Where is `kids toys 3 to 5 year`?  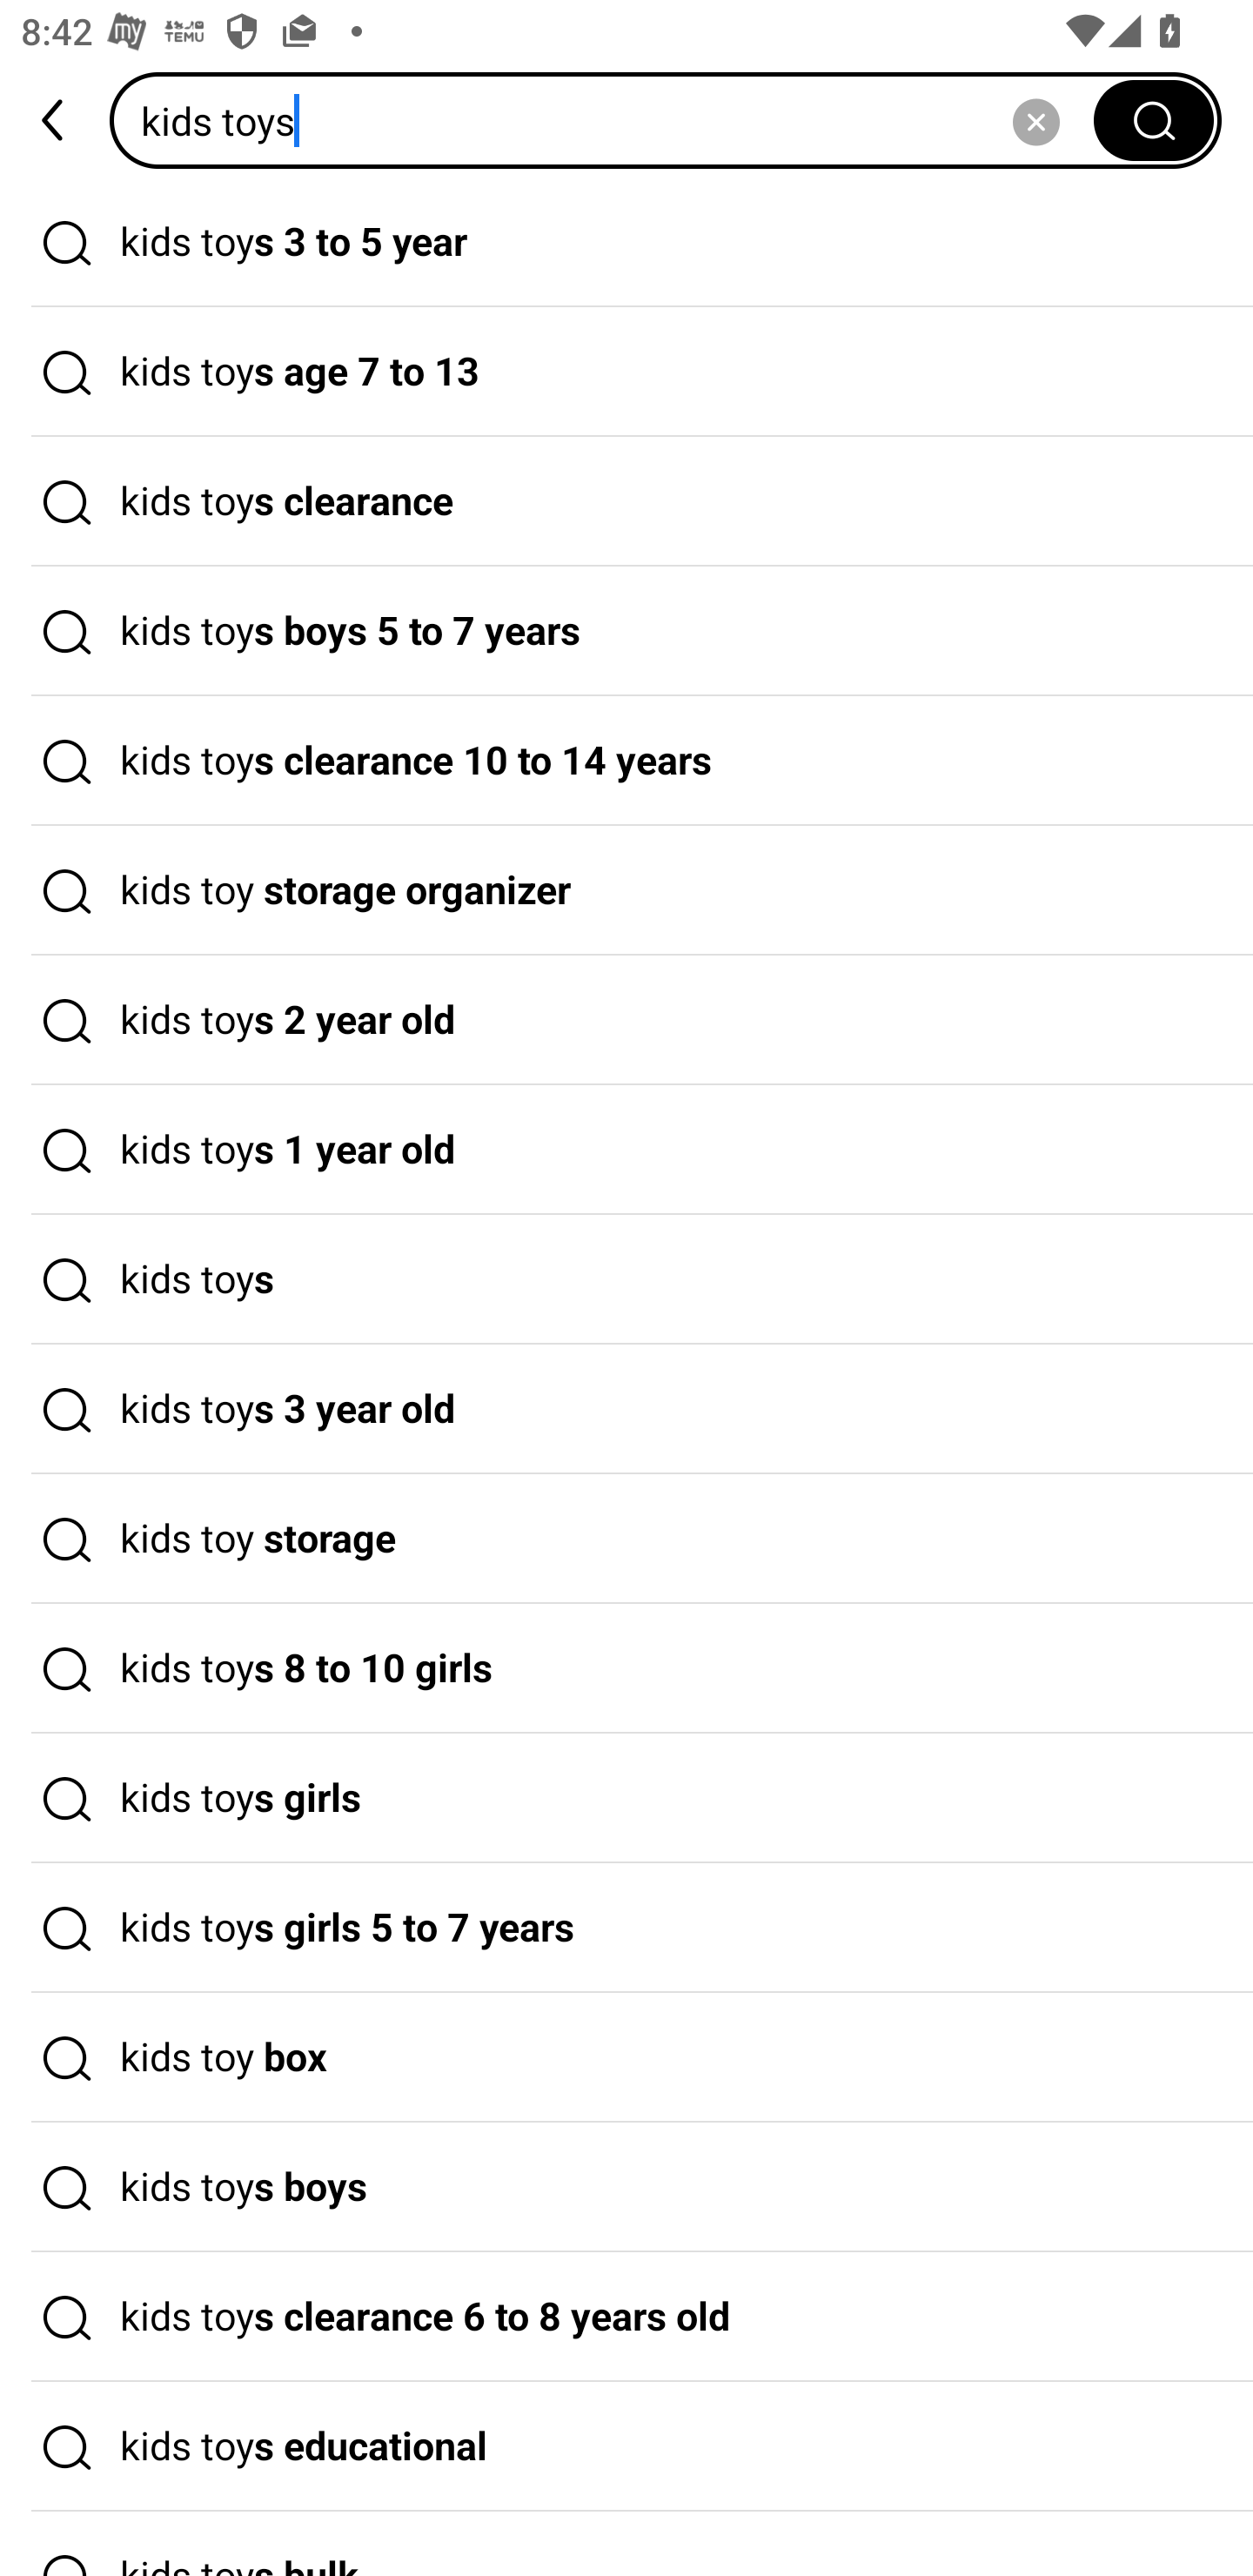
kids toys 3 to 5 year is located at coordinates (626, 242).